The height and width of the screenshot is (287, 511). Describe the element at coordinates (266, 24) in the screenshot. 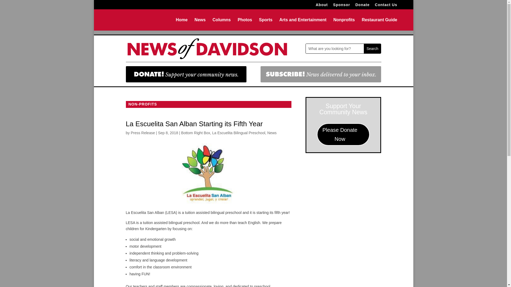

I see `Sports` at that location.